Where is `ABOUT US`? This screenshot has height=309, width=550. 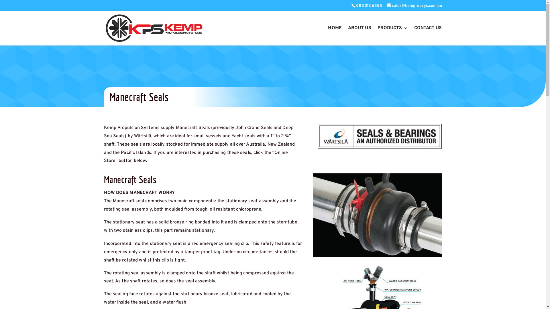 ABOUT US is located at coordinates (360, 35).